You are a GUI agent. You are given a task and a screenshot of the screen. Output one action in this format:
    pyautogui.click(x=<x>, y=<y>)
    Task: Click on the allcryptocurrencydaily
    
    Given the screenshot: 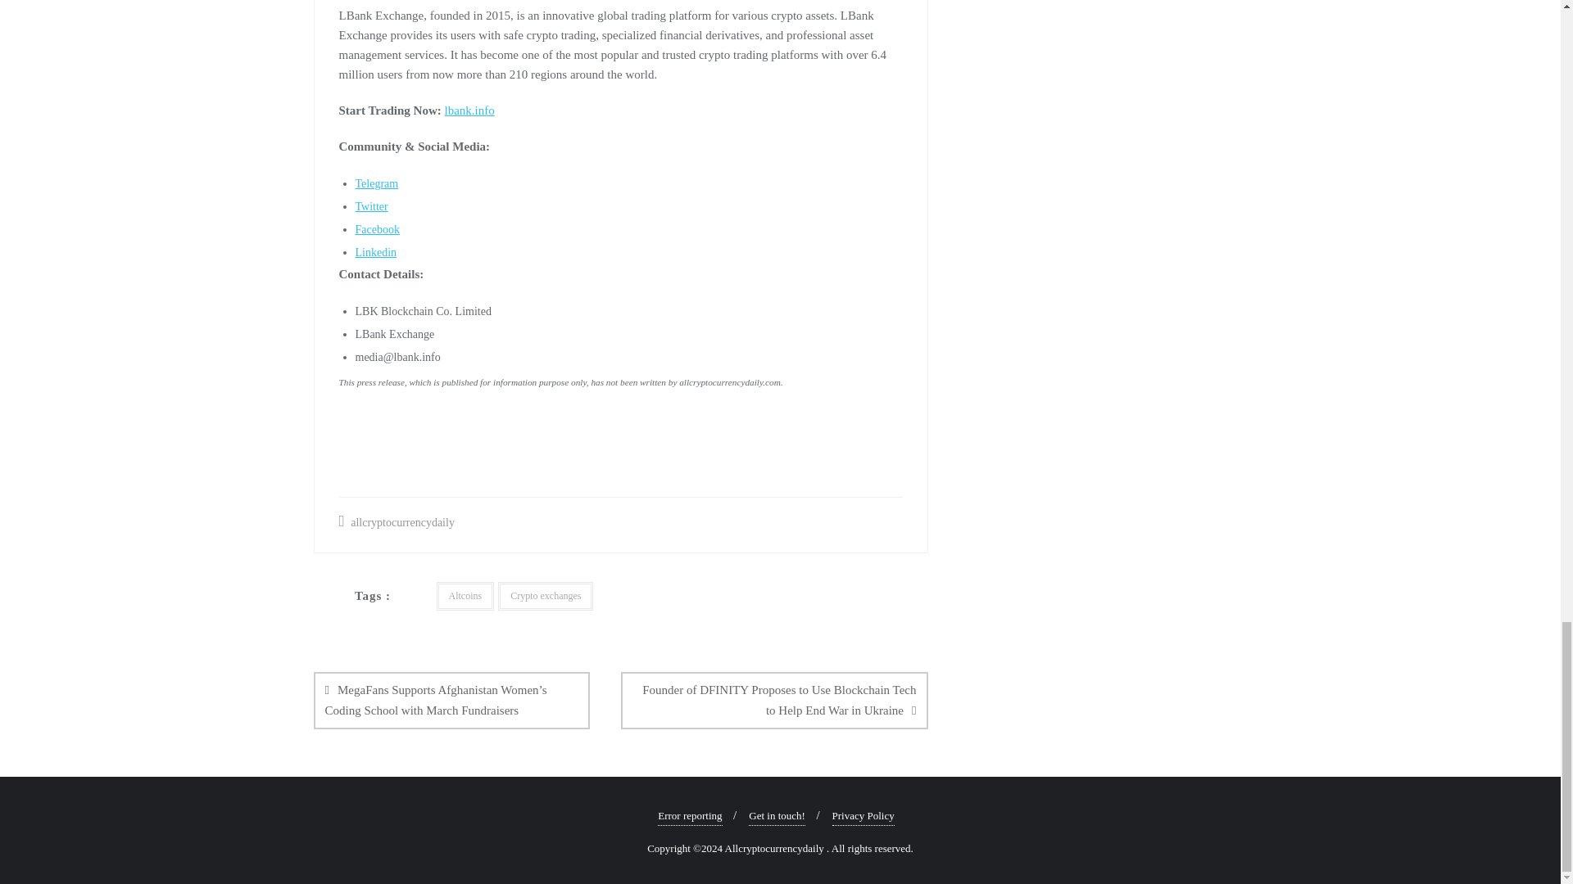 What is the action you would take?
    pyautogui.click(x=397, y=522)
    